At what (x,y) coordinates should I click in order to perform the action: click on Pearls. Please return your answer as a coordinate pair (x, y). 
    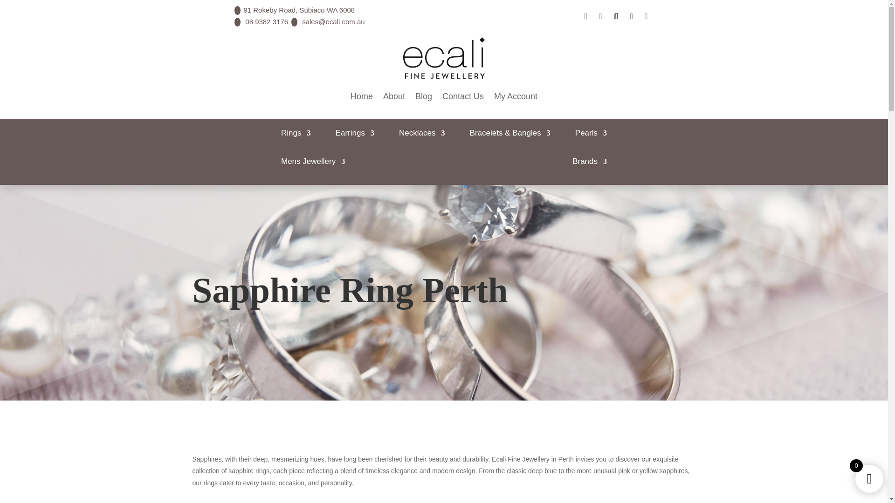
    Looking at the image, I should click on (591, 135).